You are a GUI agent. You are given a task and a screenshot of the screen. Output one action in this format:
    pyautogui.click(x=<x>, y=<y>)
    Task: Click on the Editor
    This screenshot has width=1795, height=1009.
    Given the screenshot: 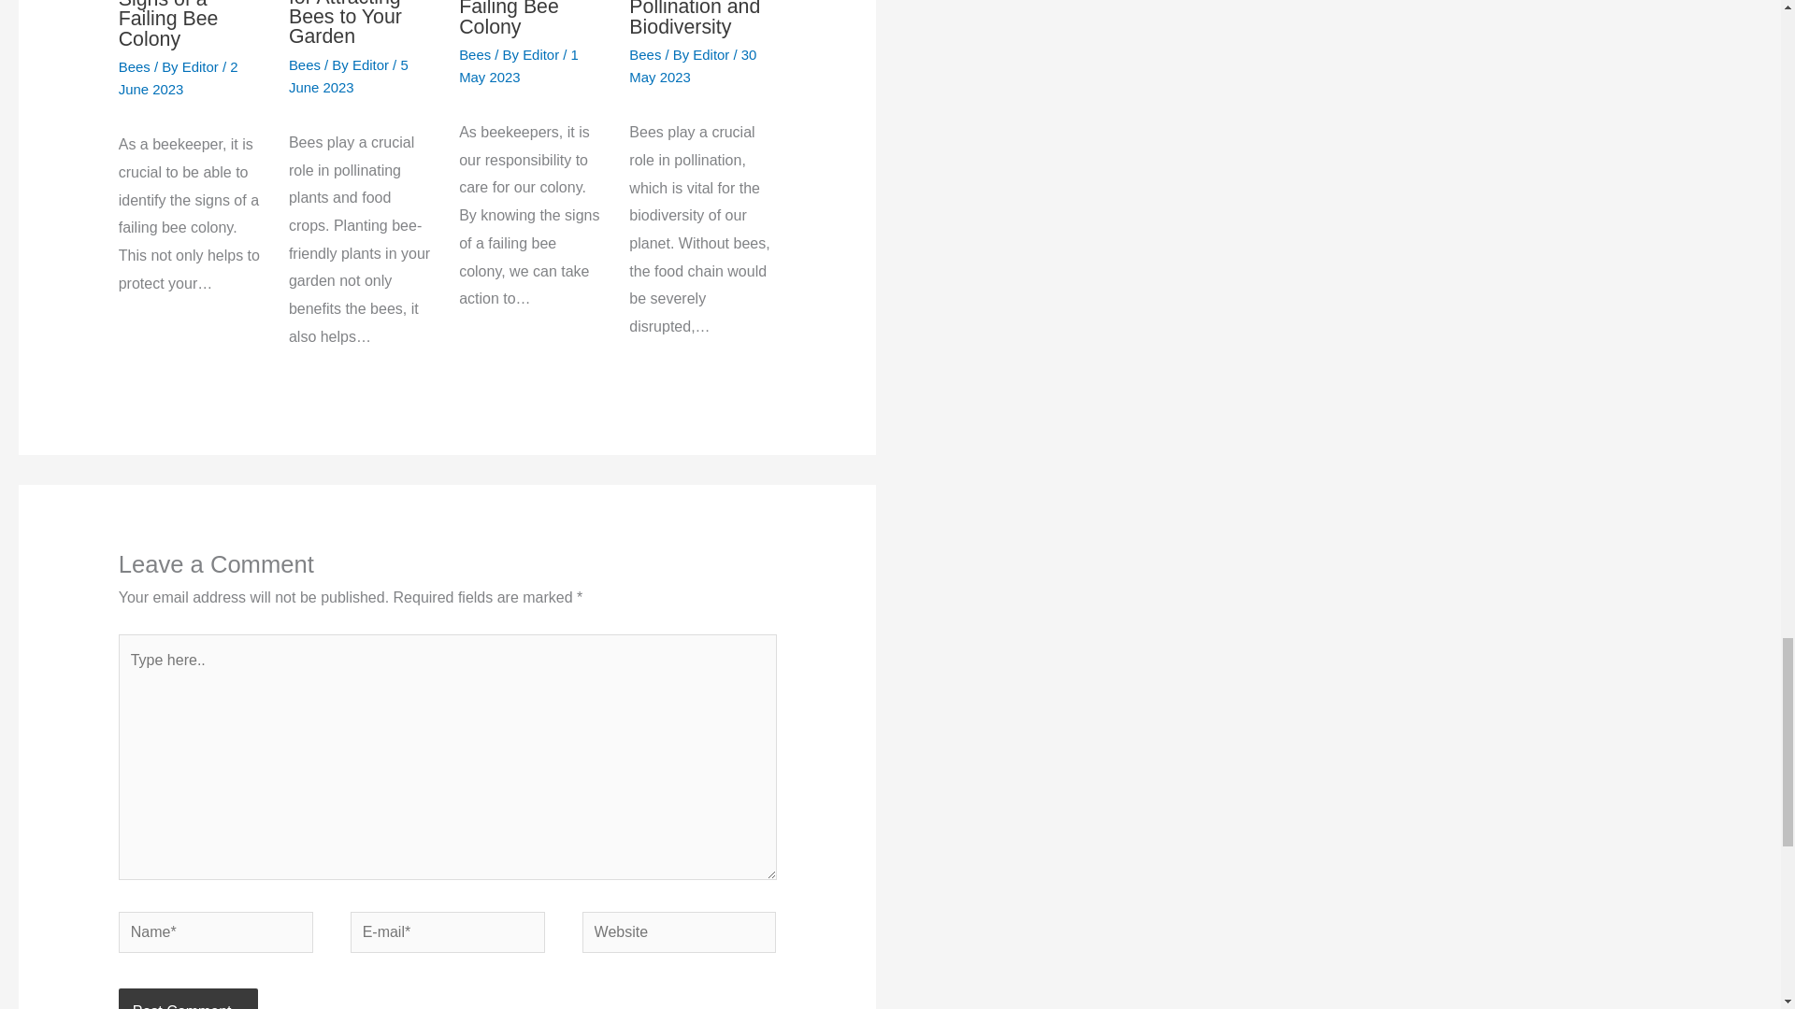 What is the action you would take?
    pyautogui.click(x=202, y=65)
    